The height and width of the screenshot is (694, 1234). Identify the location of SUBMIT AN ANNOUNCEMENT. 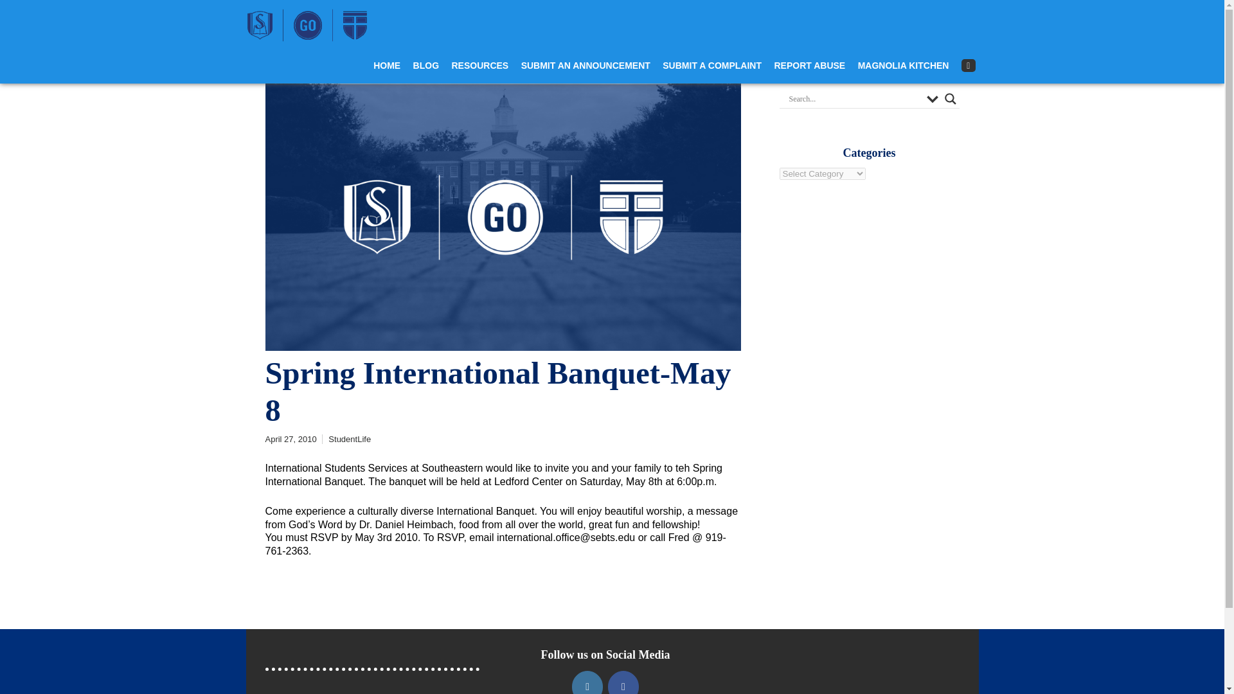
(585, 66).